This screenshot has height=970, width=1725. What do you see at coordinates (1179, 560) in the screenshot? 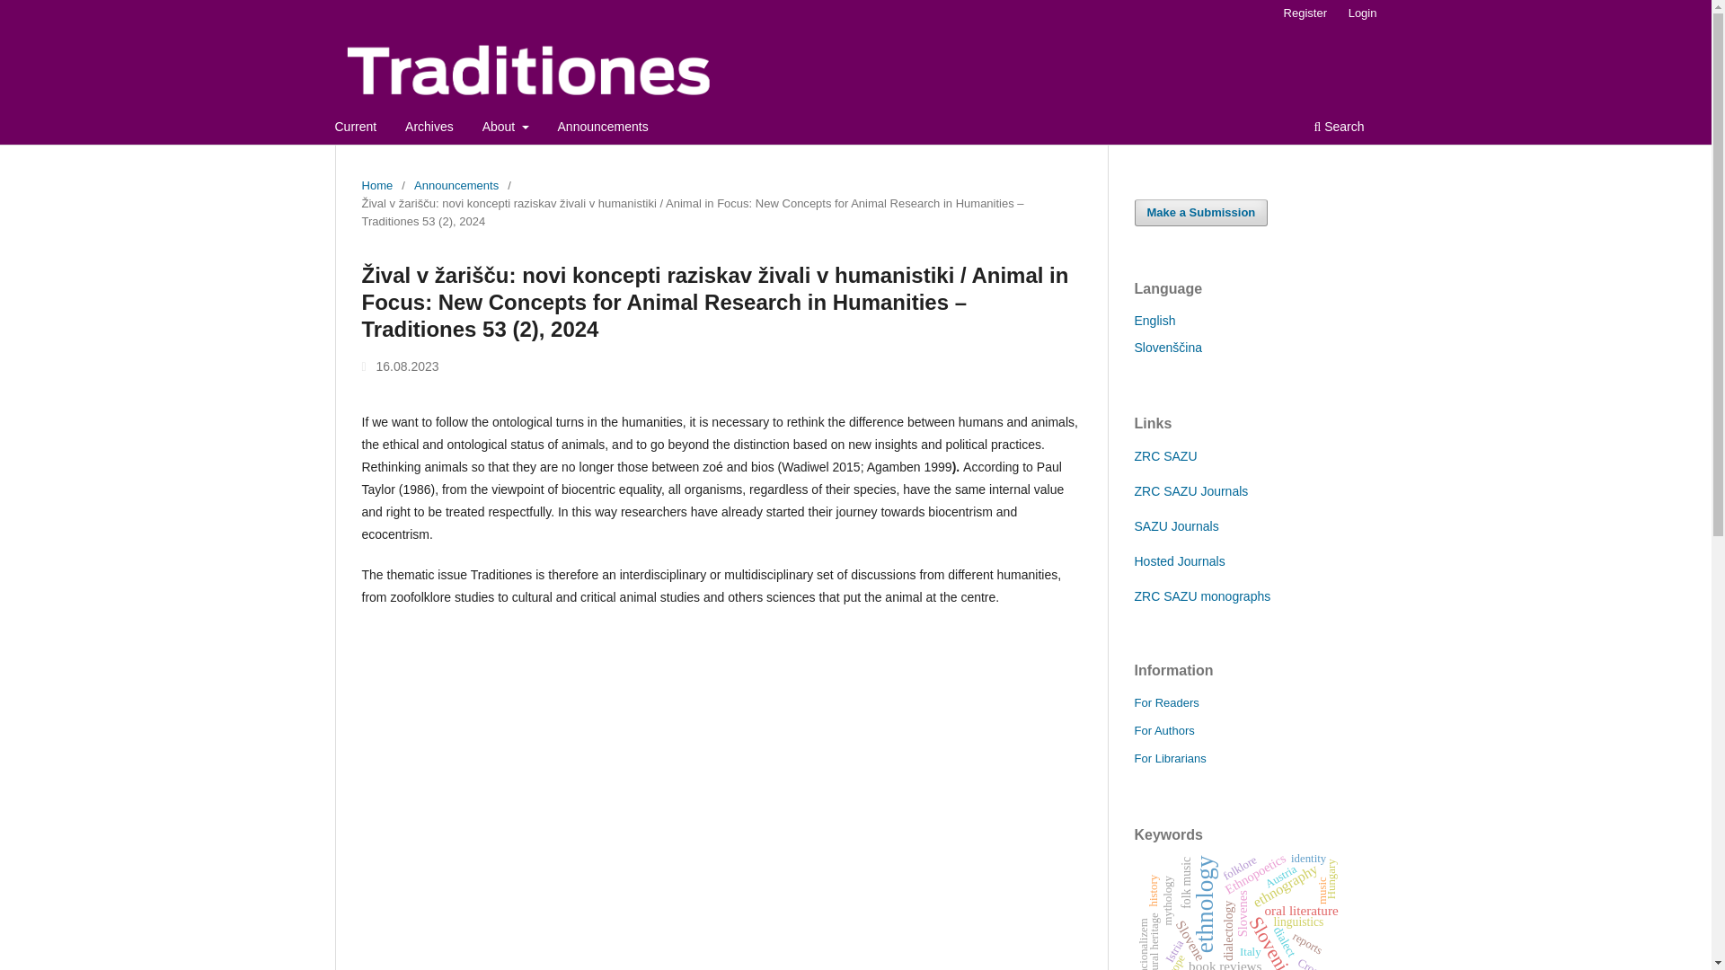
I see `Hosted Journals` at bounding box center [1179, 560].